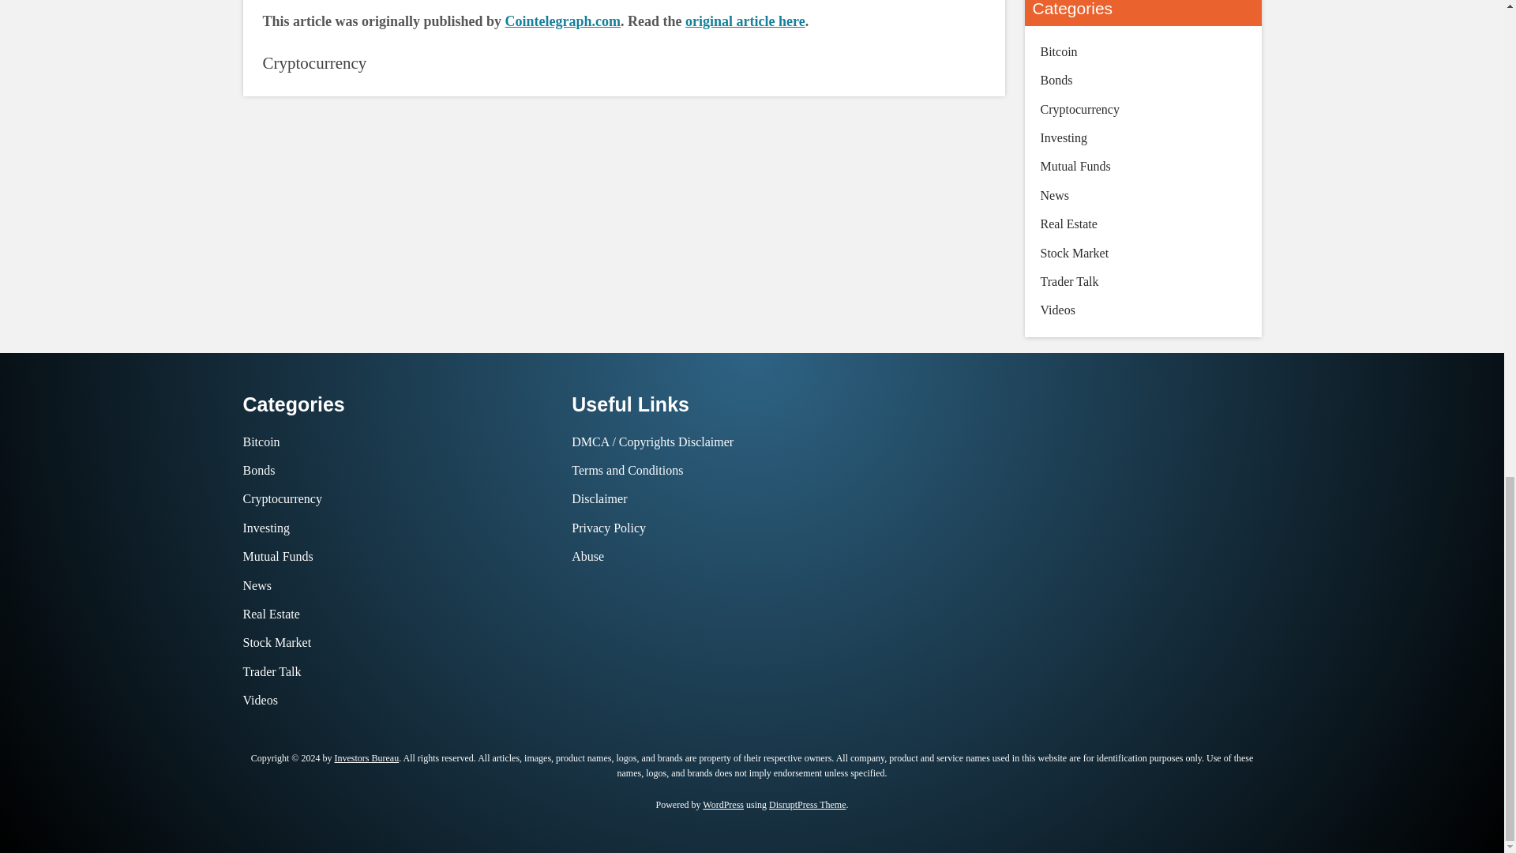  I want to click on Cryptocurrency, so click(314, 62).